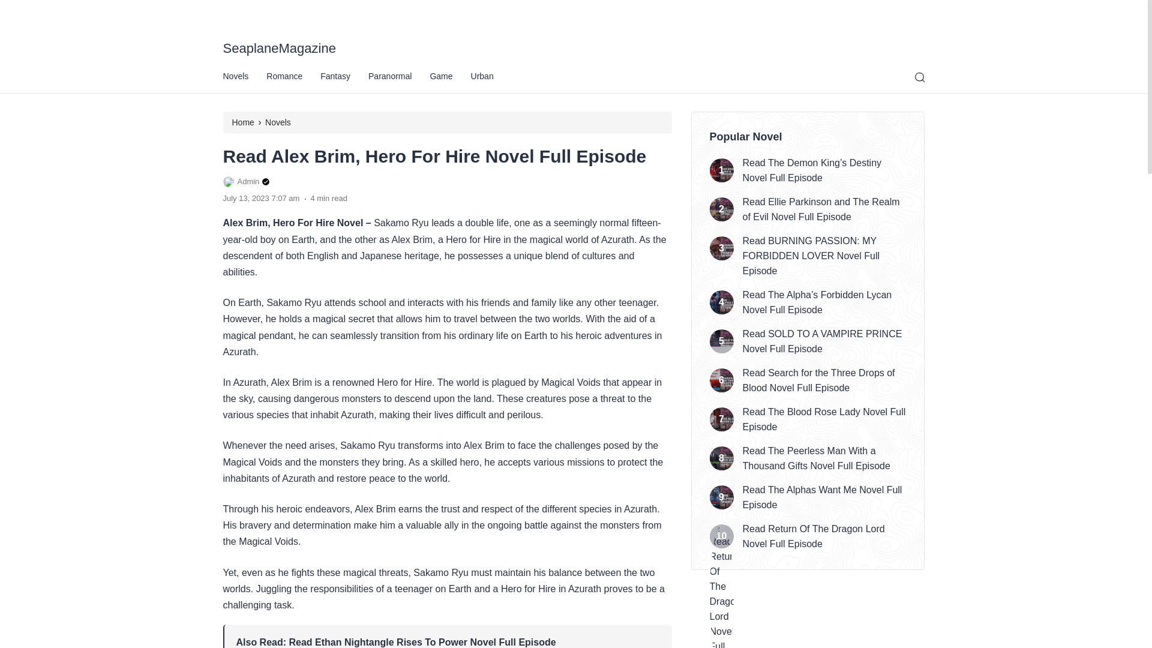 The image size is (1152, 648). I want to click on Game, so click(389, 11).